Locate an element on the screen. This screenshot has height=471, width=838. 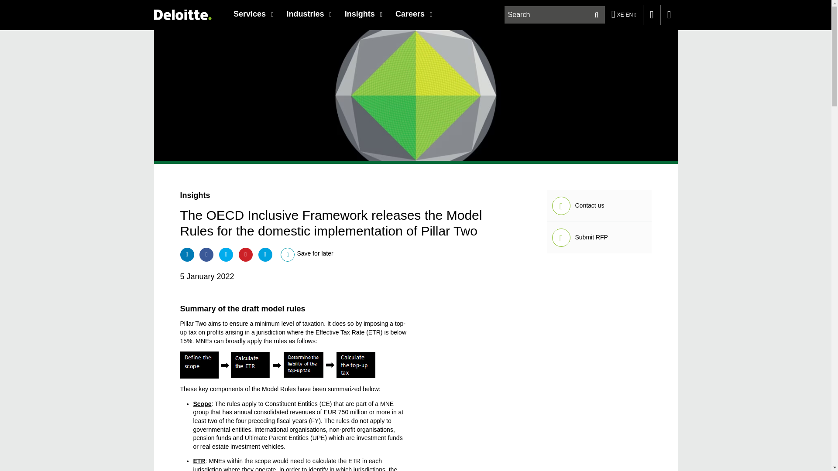
Share on Pinterest is located at coordinates (246, 255).